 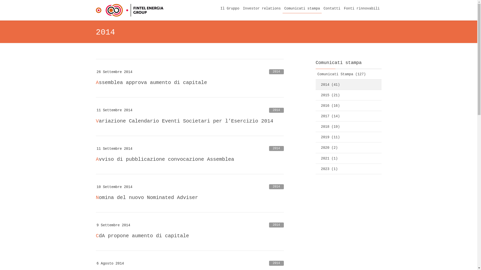 I want to click on Il Gruppo, so click(x=230, y=8).